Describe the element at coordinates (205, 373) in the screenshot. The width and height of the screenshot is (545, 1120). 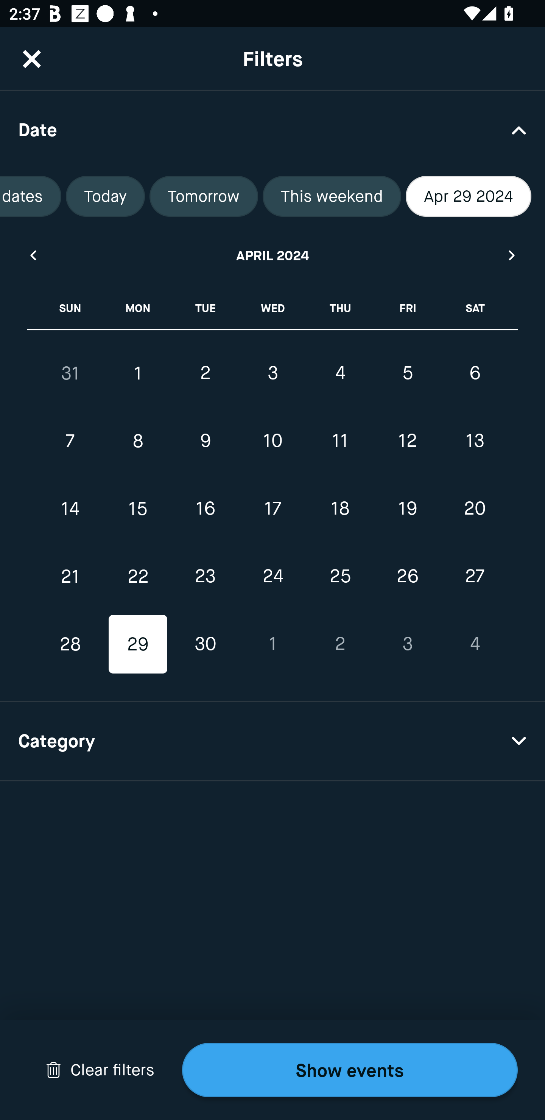
I see `2` at that location.